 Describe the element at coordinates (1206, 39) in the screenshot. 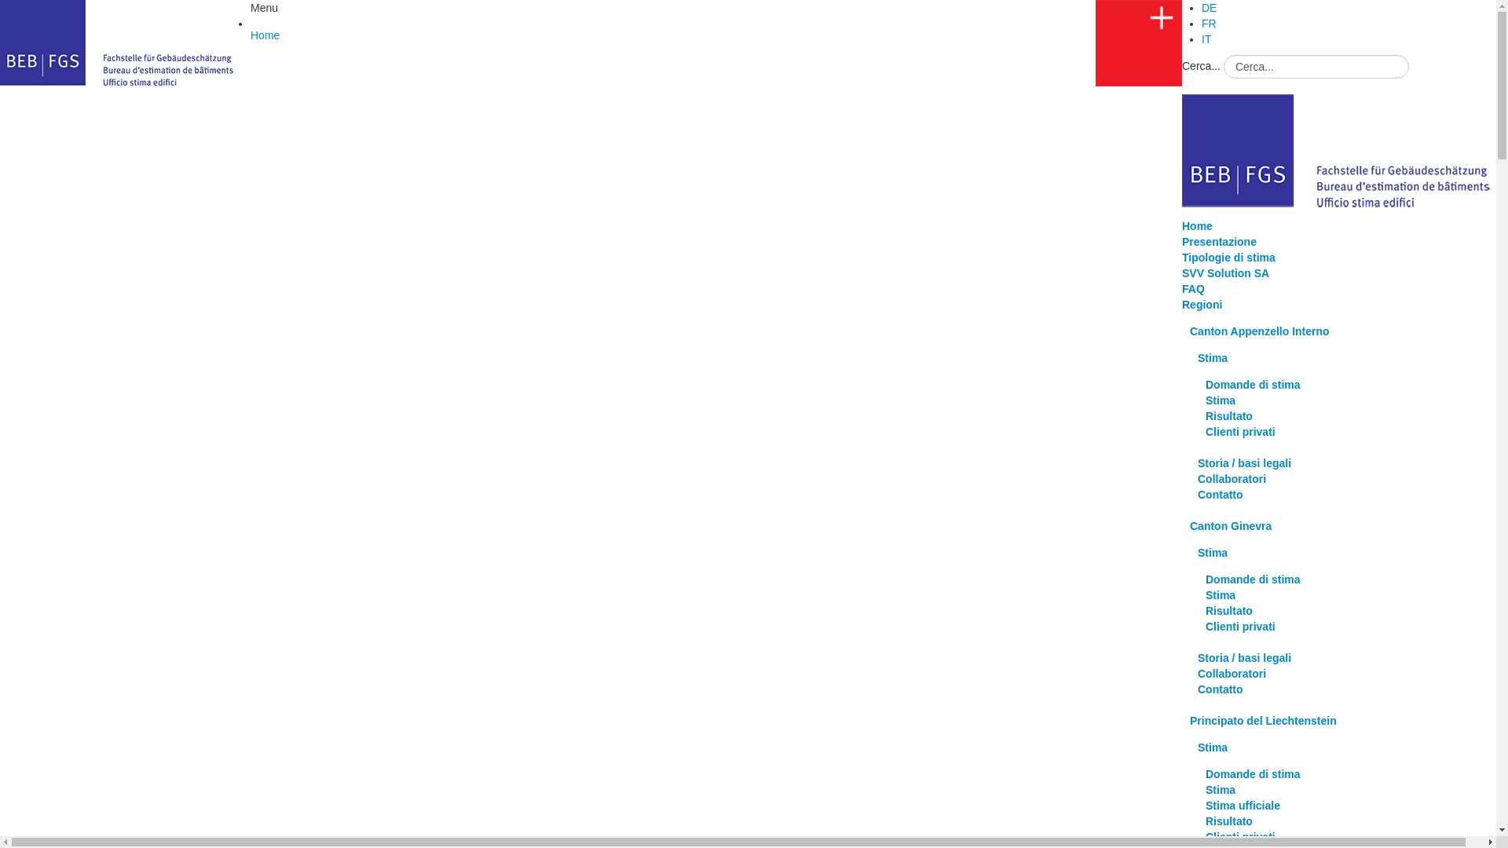

I see `IT` at that location.